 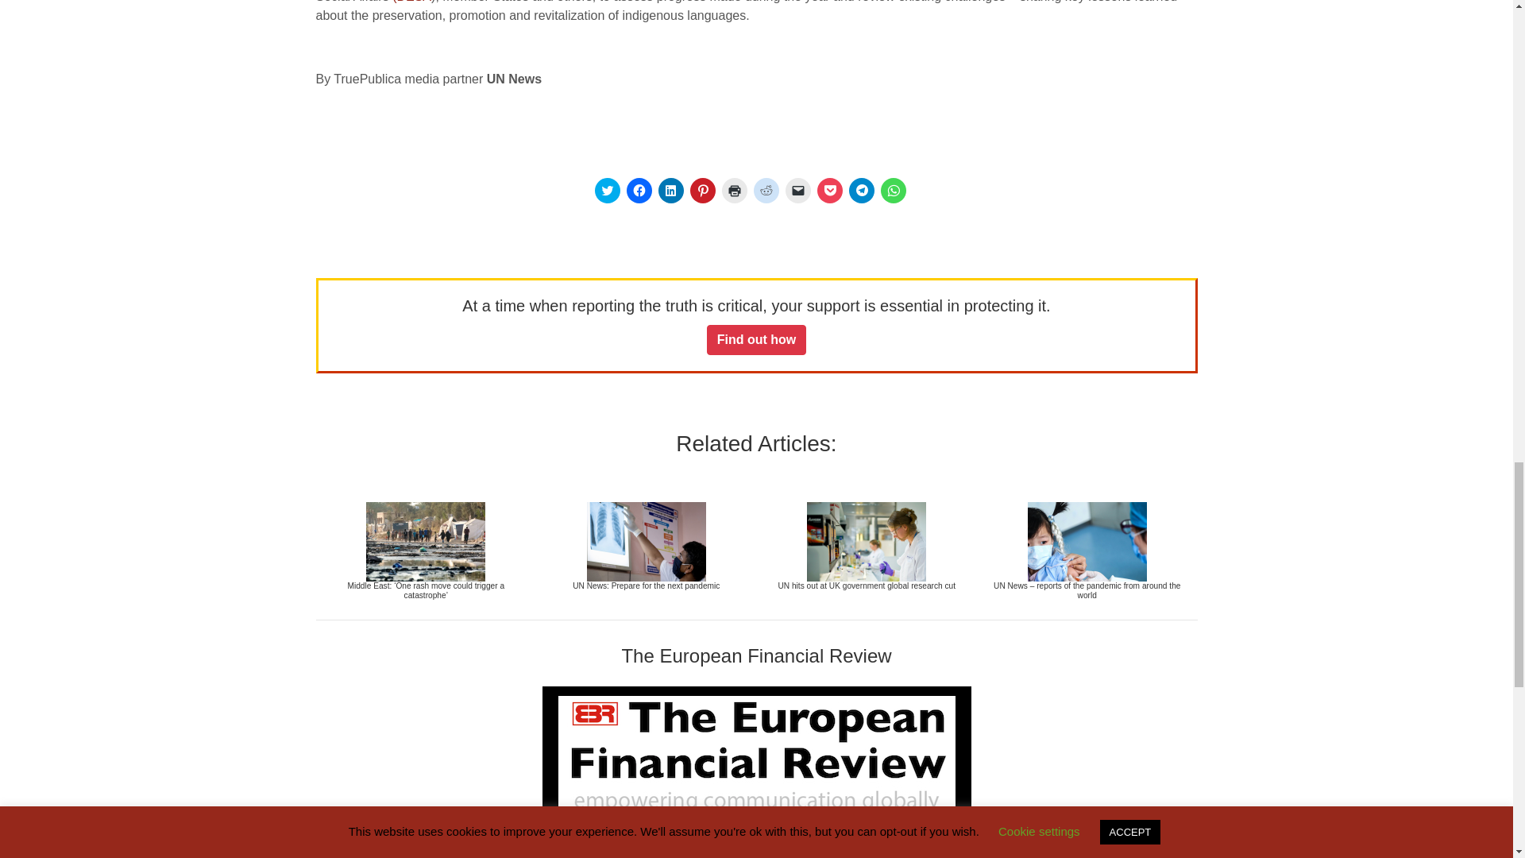 I want to click on Click to email a link to a friend, so click(x=797, y=190).